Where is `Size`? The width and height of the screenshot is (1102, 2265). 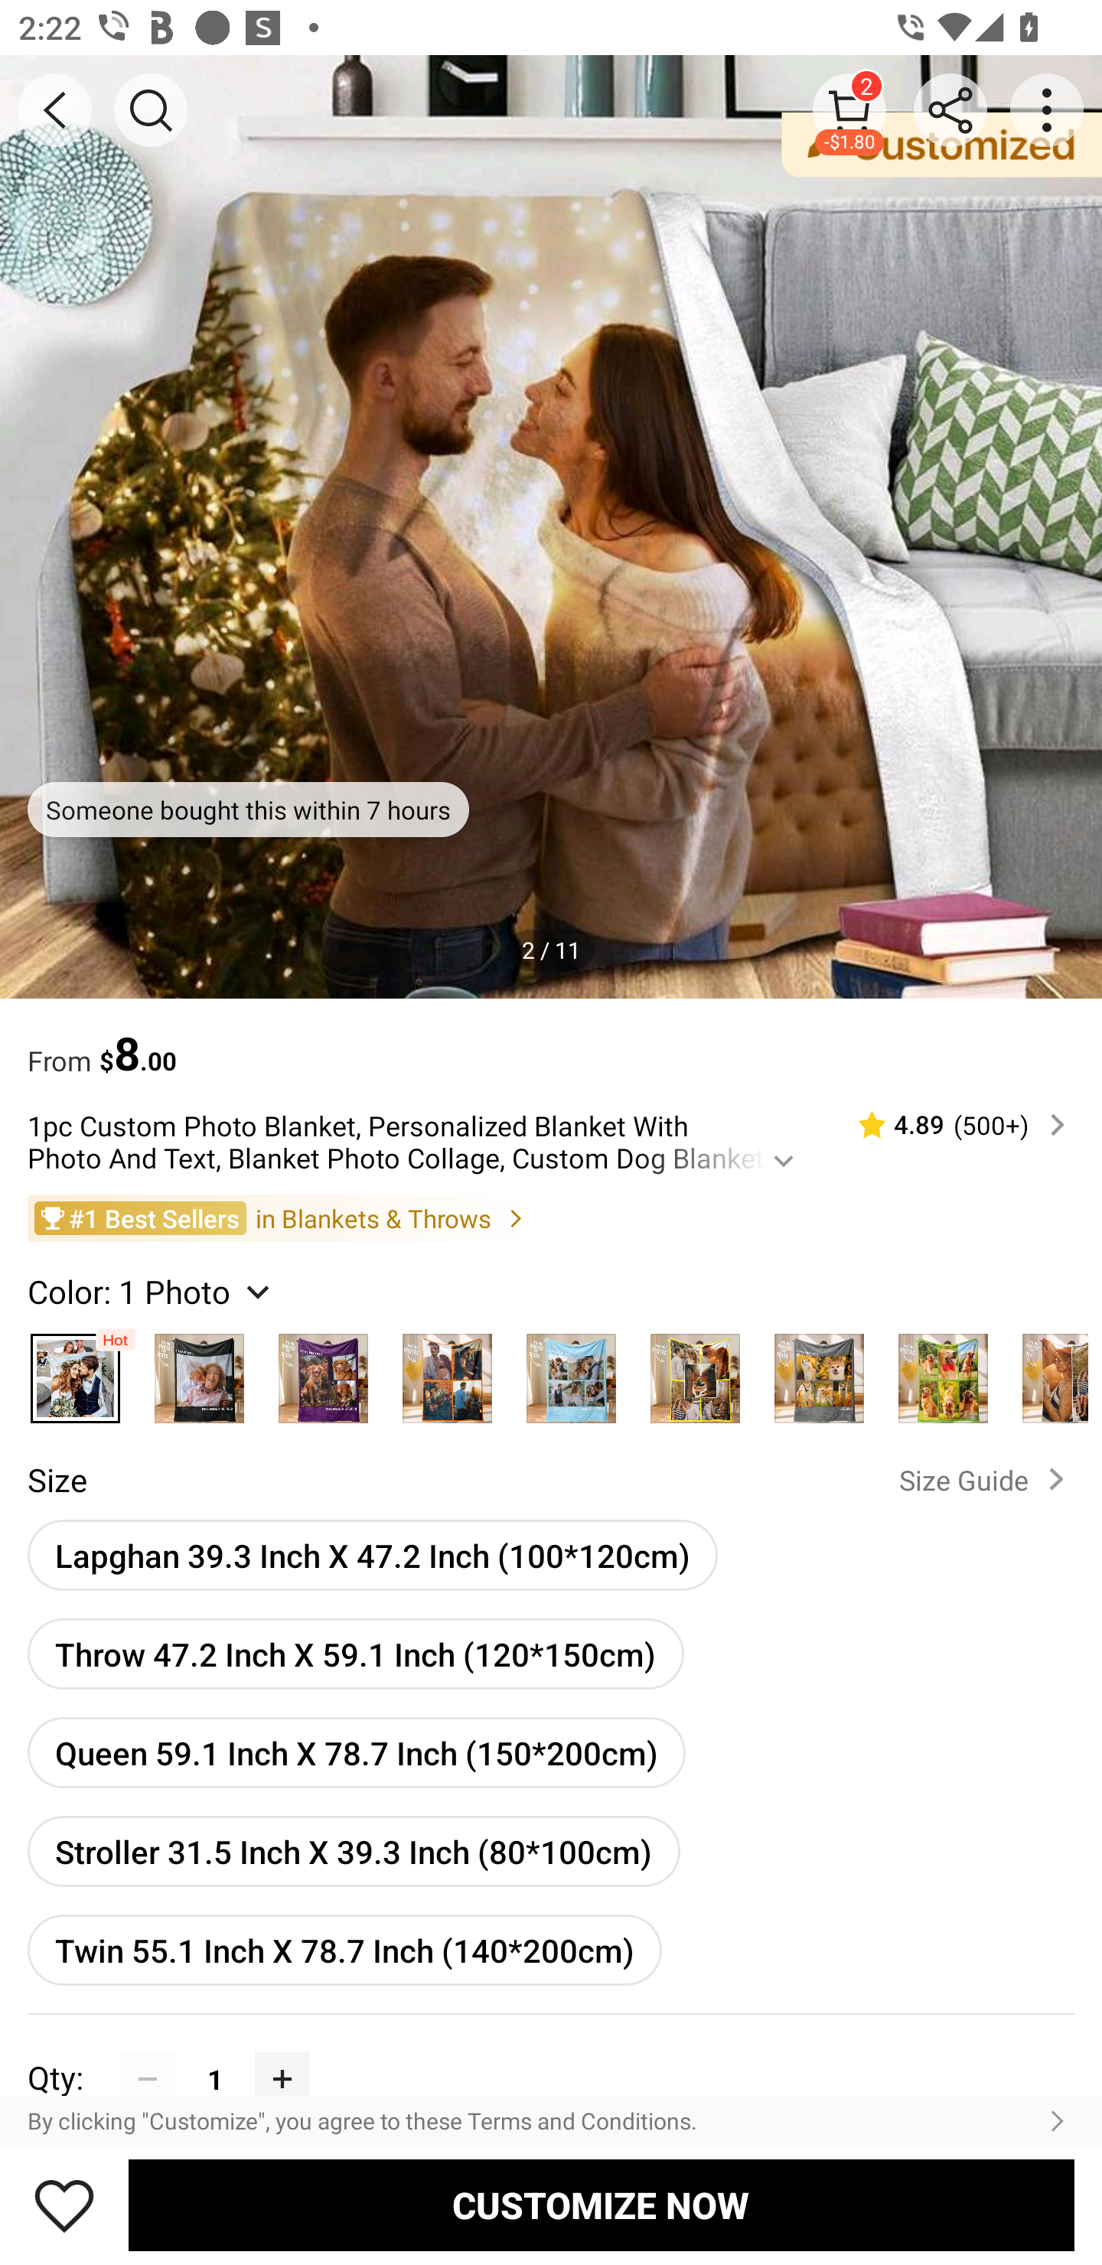
Size is located at coordinates (57, 1480).